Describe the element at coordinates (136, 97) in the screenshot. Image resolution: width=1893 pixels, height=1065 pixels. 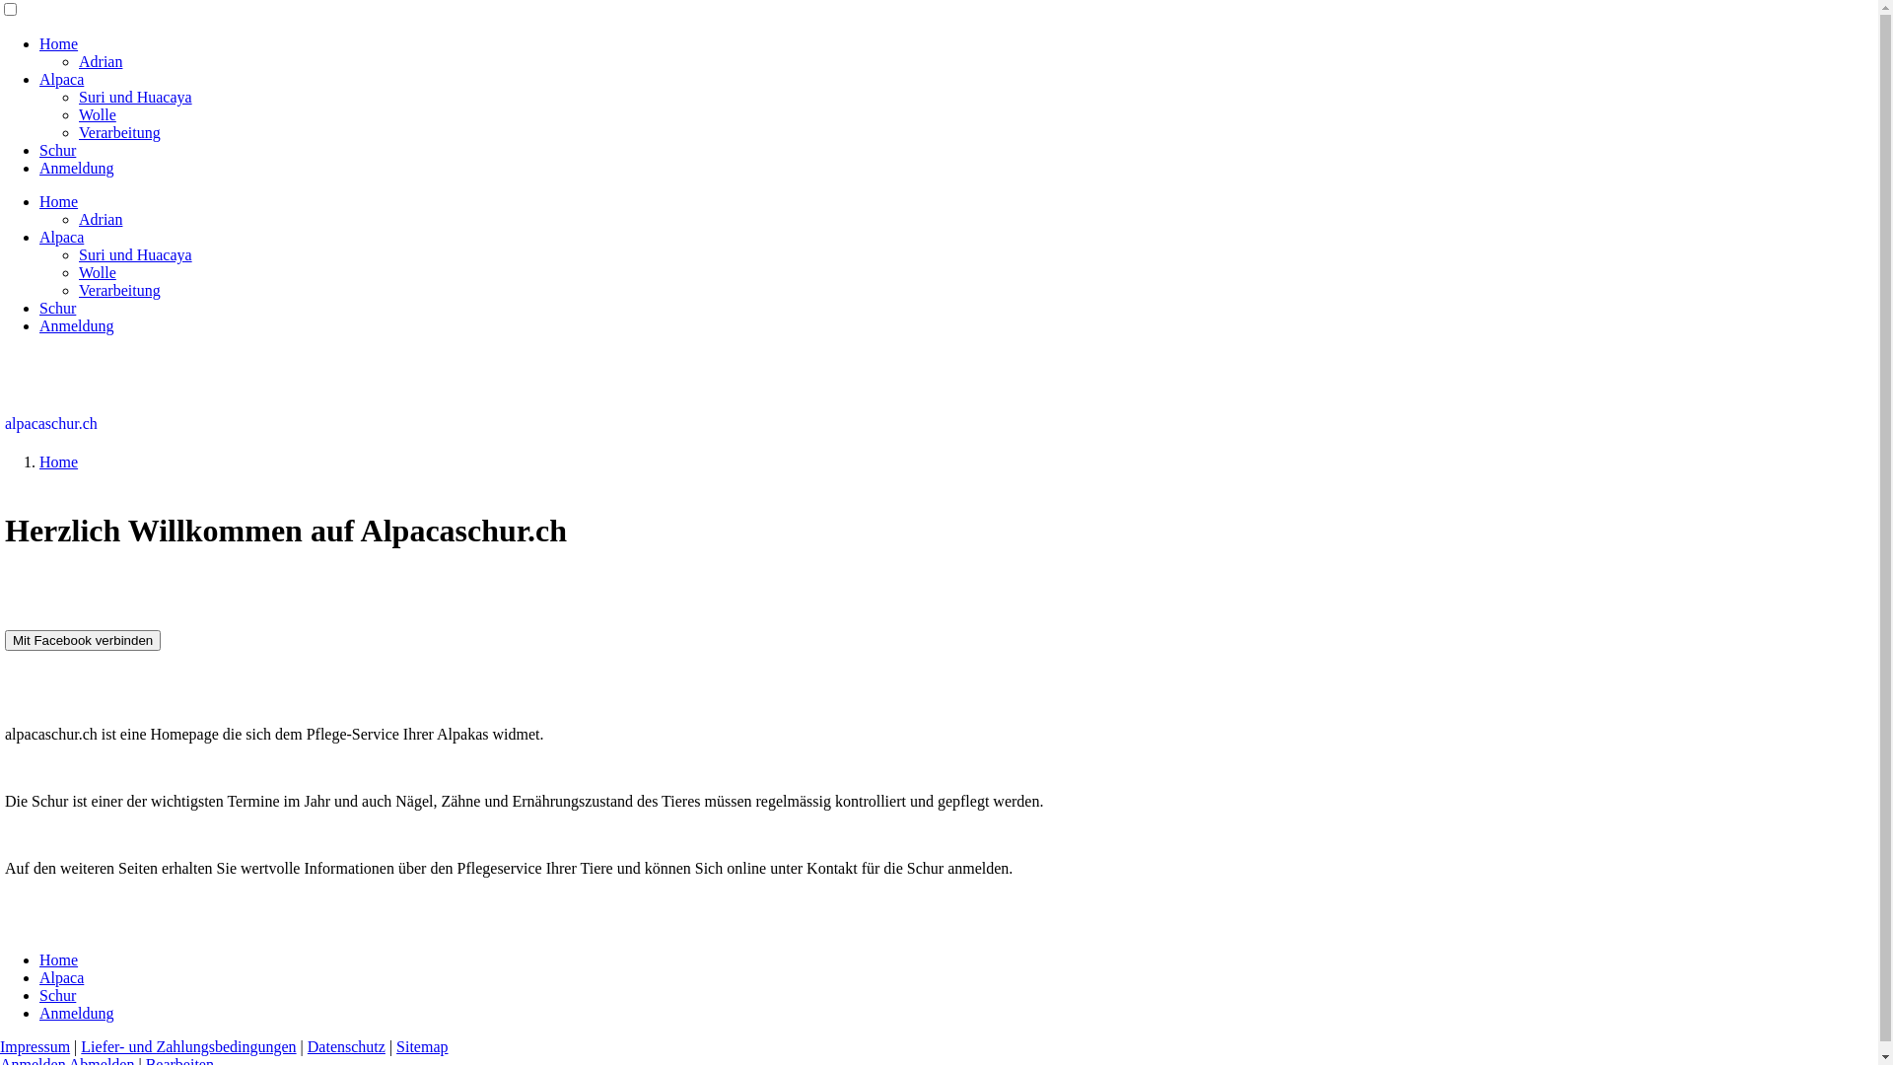
I see `Suri und Huacaya` at that location.